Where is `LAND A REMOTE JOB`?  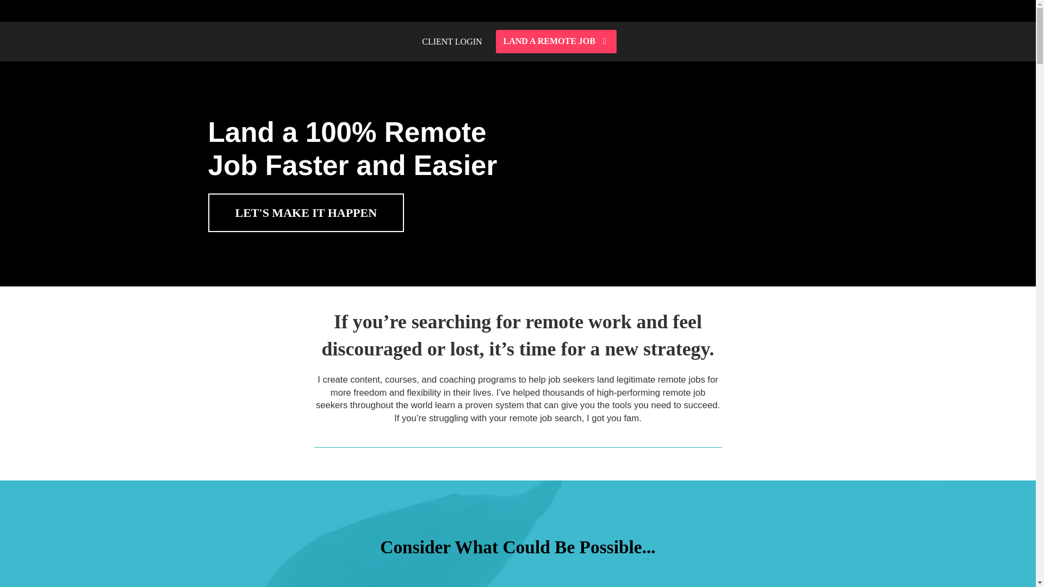 LAND A REMOTE JOB is located at coordinates (556, 41).